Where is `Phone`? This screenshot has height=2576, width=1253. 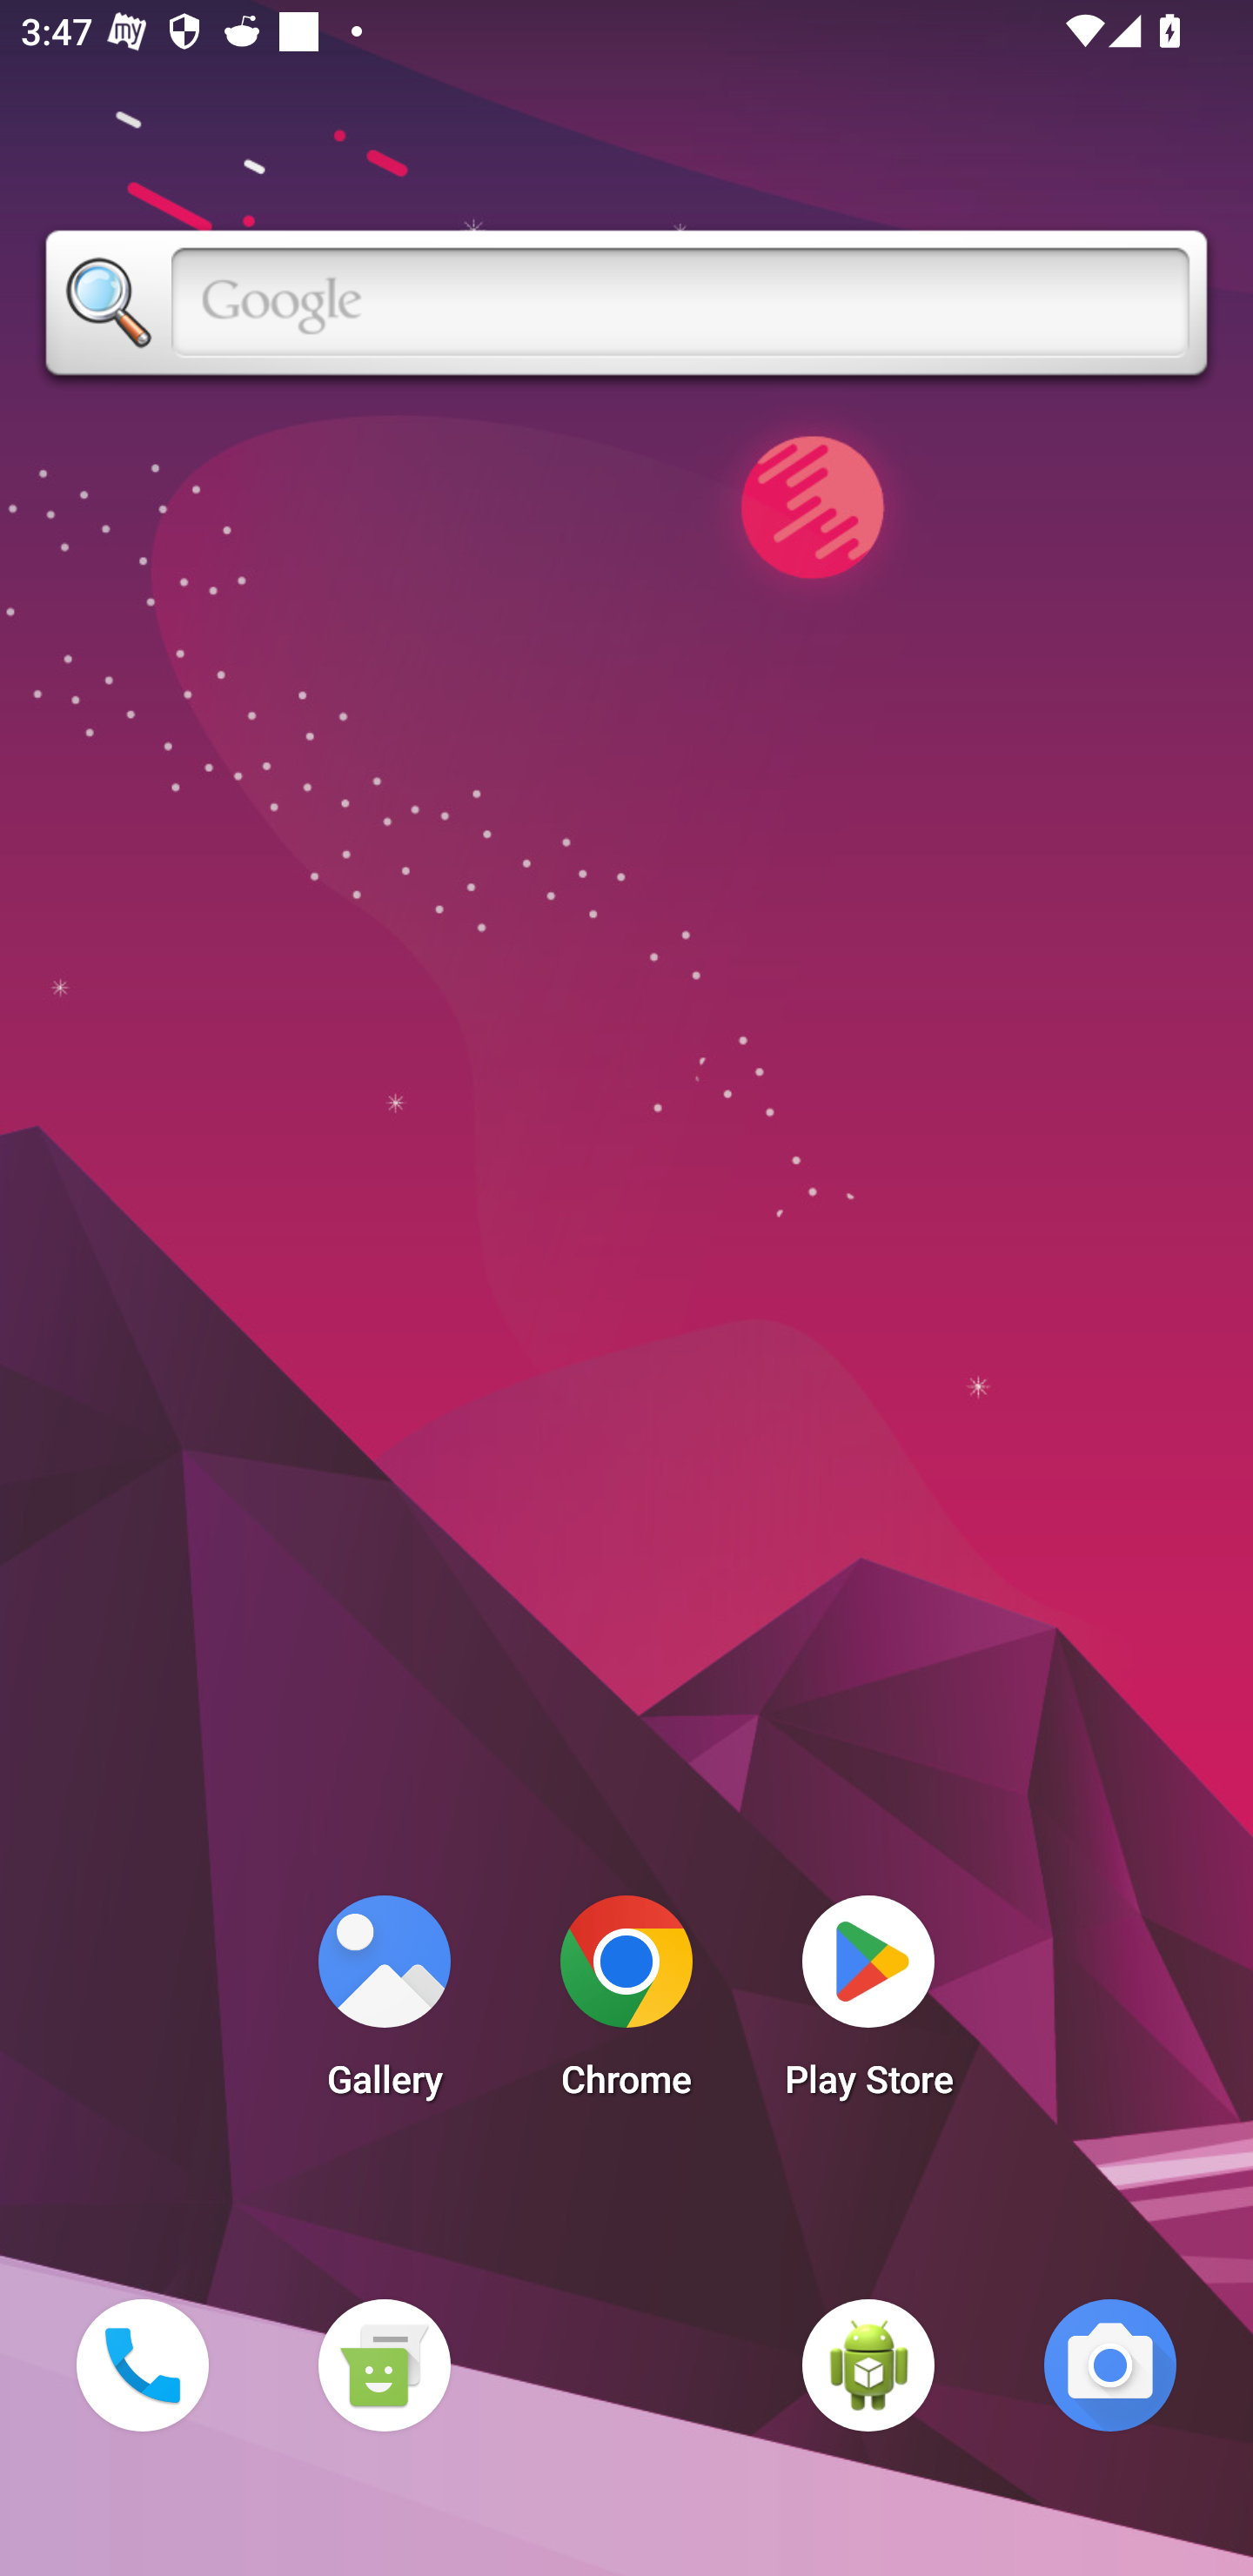
Phone is located at coordinates (142, 2365).